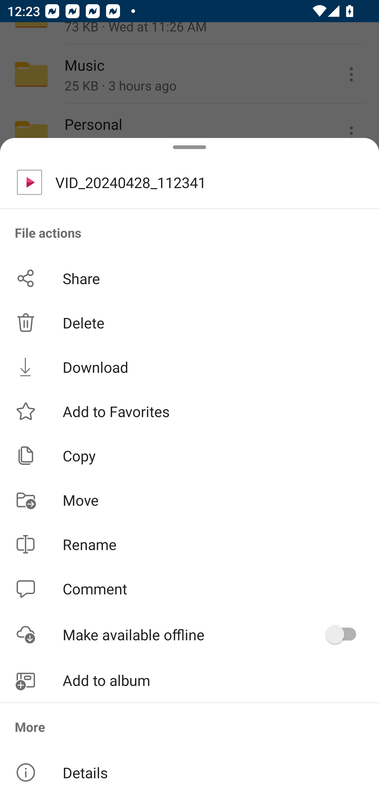 This screenshot has height=802, width=379. What do you see at coordinates (189, 367) in the screenshot?
I see `Download button Download` at bounding box center [189, 367].